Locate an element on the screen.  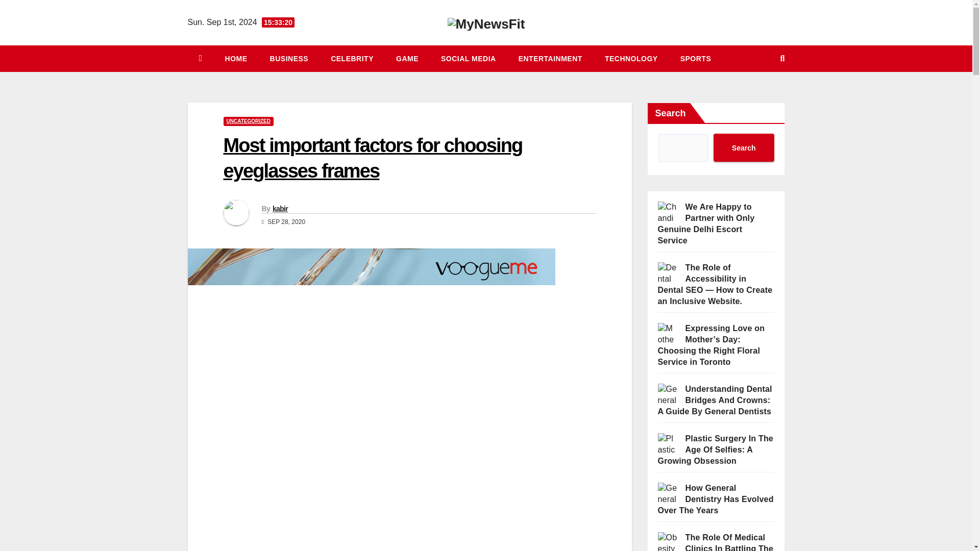
BUSINESS is located at coordinates (289, 58).